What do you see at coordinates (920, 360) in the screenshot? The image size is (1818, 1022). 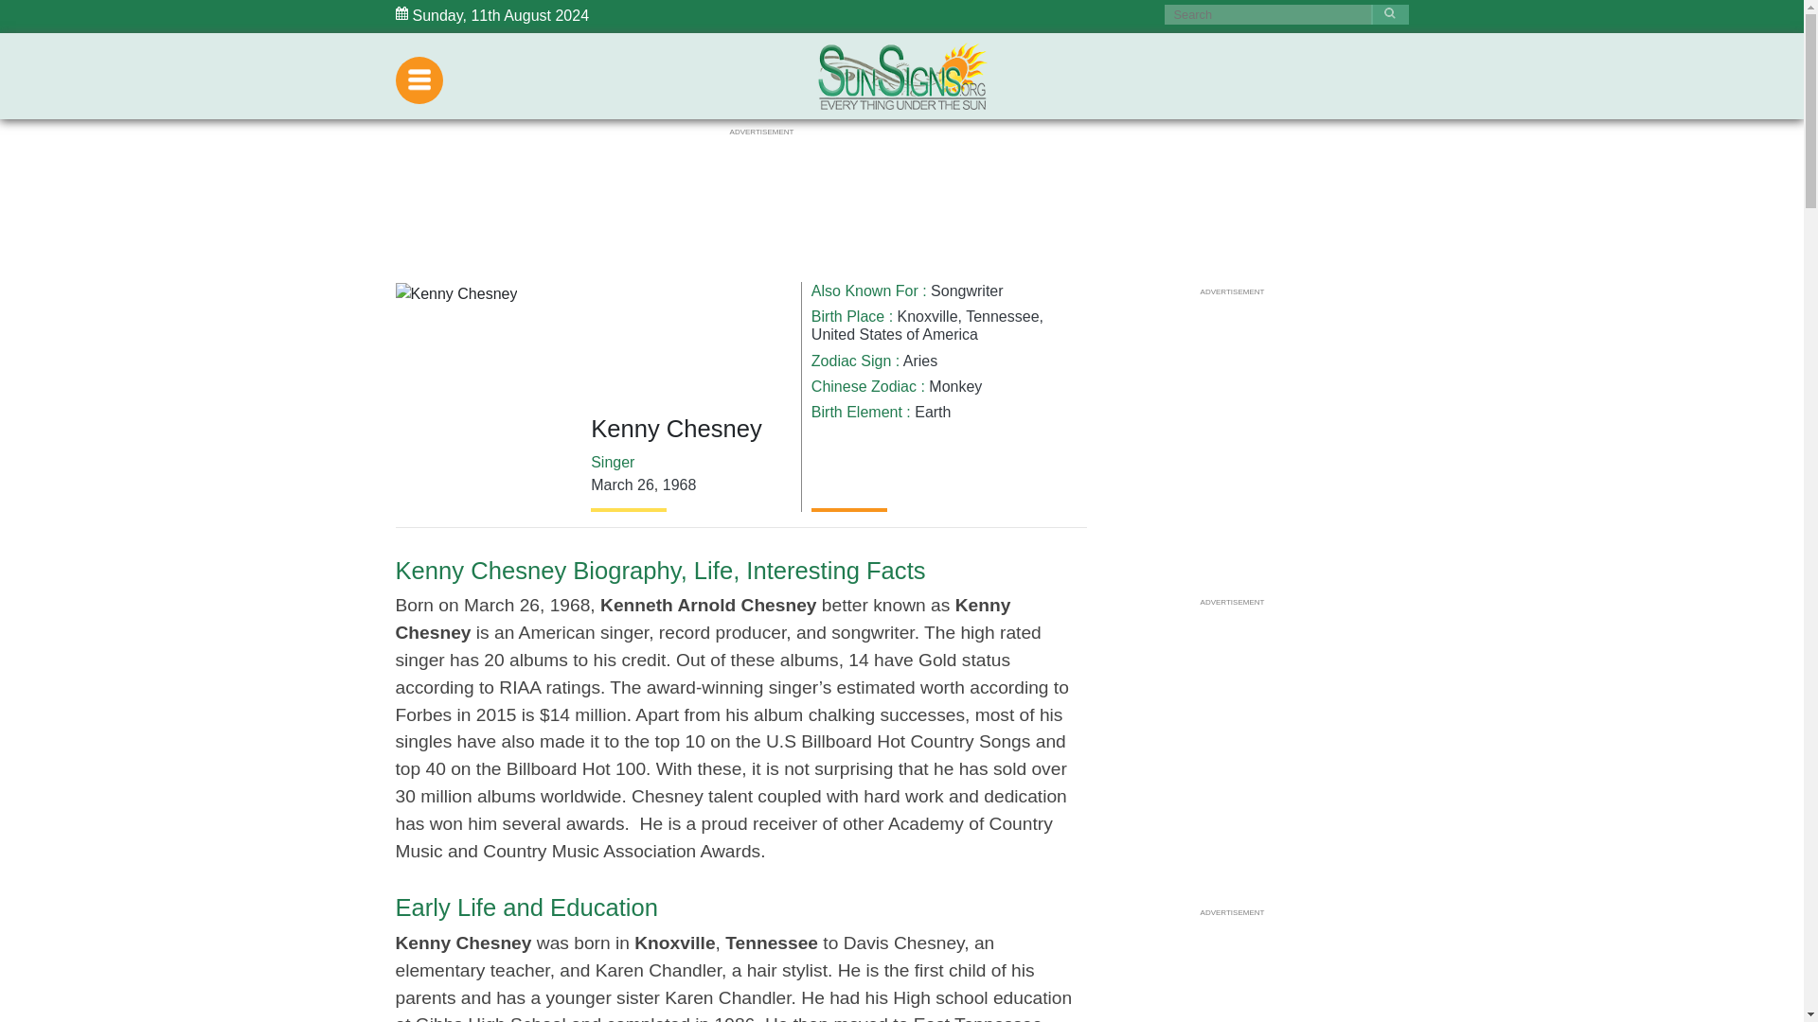 I see `Aries` at bounding box center [920, 360].